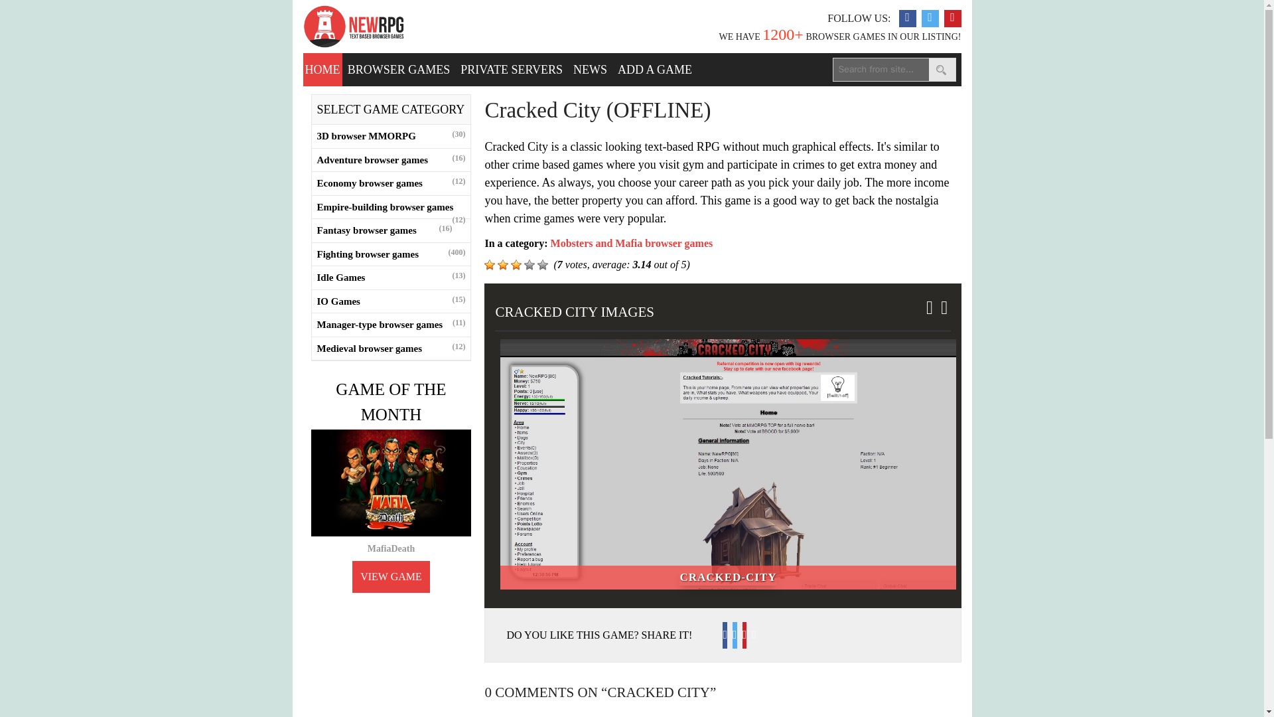 This screenshot has height=717, width=1274. I want to click on BROWSER GAMES, so click(399, 69).